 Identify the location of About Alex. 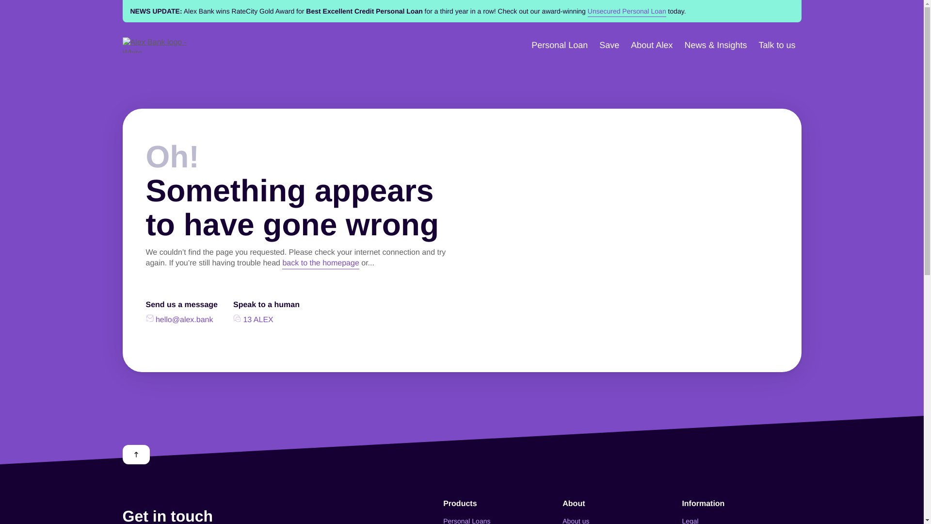
(652, 45).